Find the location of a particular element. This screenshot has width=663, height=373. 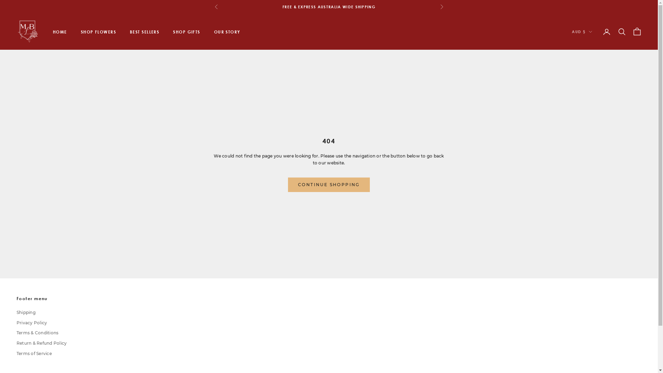

Terms of Service is located at coordinates (34, 354).